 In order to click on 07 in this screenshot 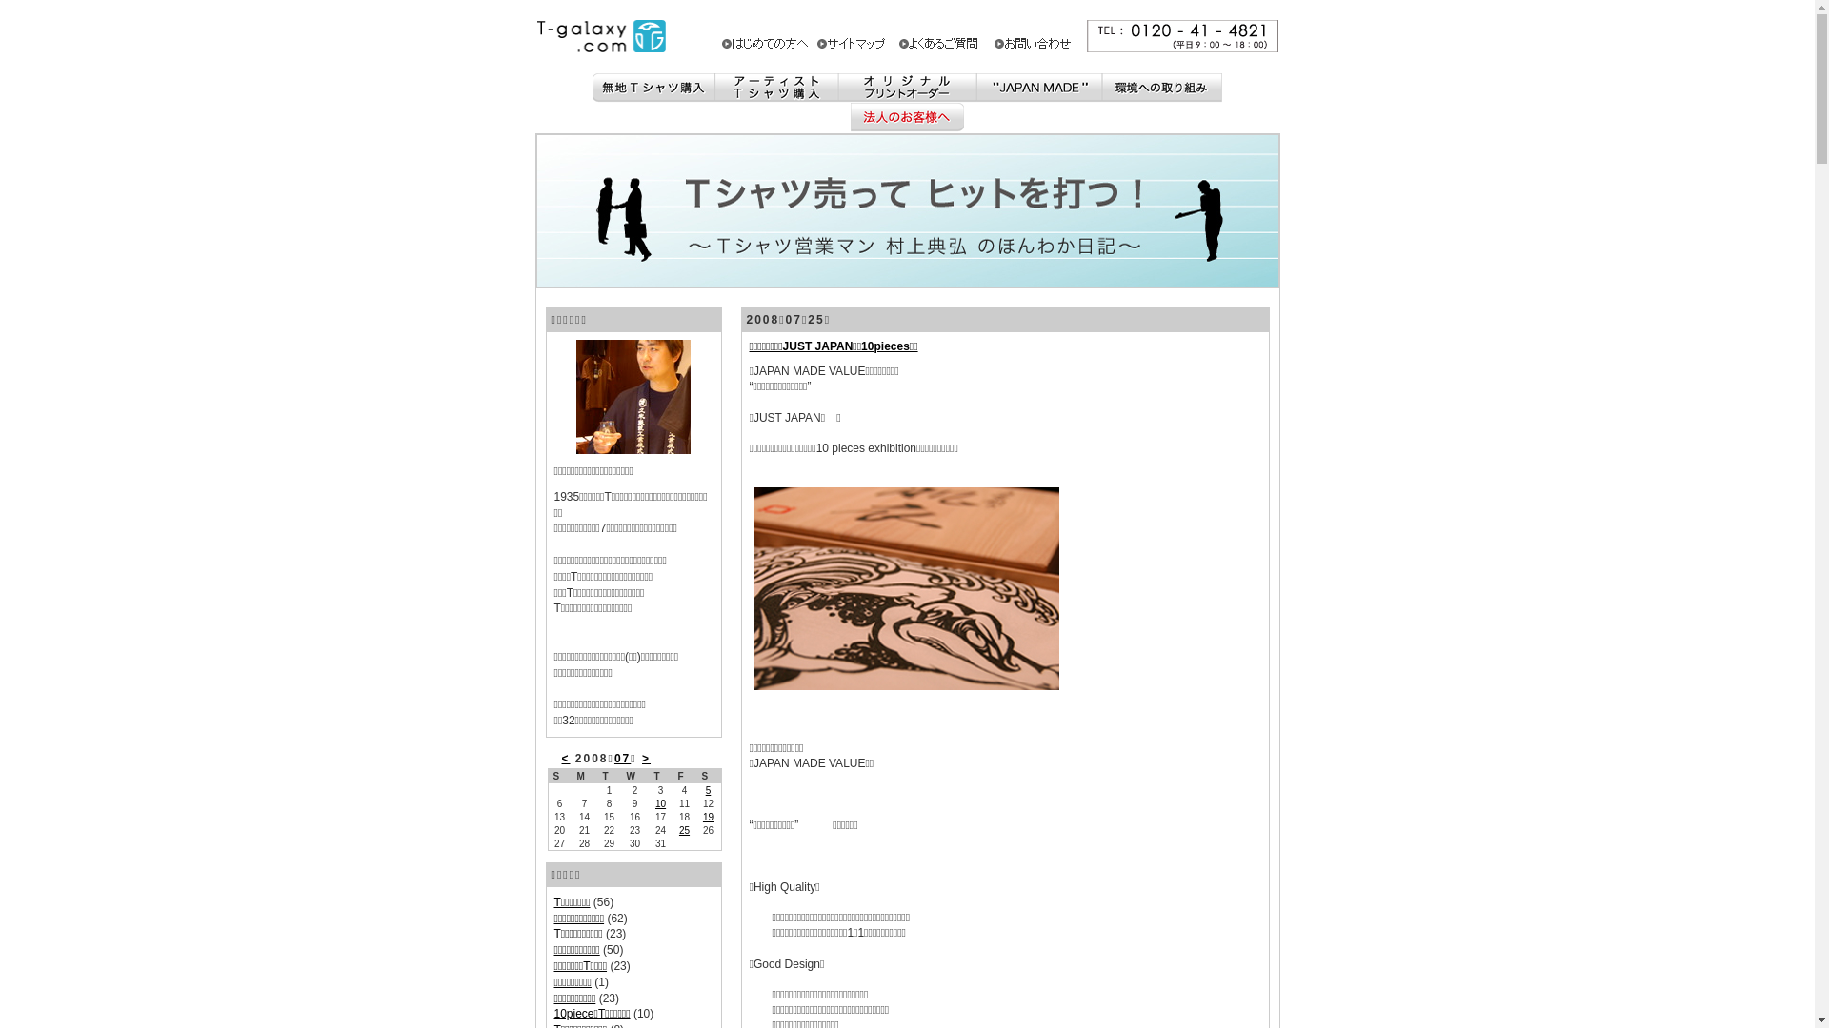, I will do `click(623, 759)`.